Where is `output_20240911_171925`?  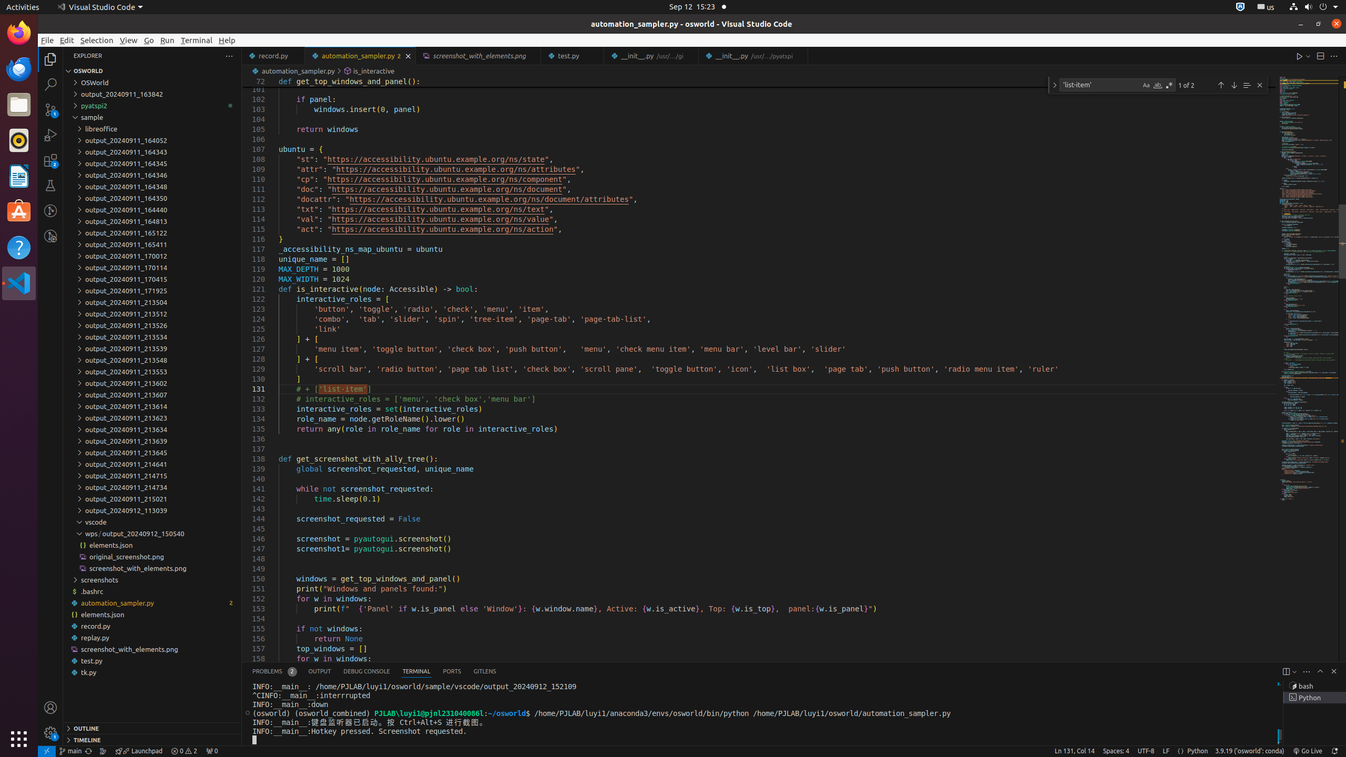
output_20240911_171925 is located at coordinates (152, 291).